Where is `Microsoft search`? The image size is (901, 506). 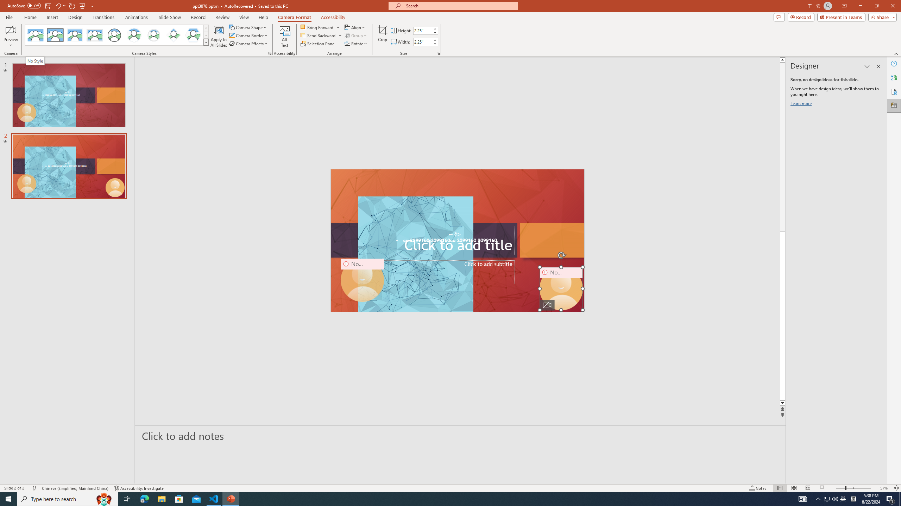 Microsoft search is located at coordinates (460, 6).